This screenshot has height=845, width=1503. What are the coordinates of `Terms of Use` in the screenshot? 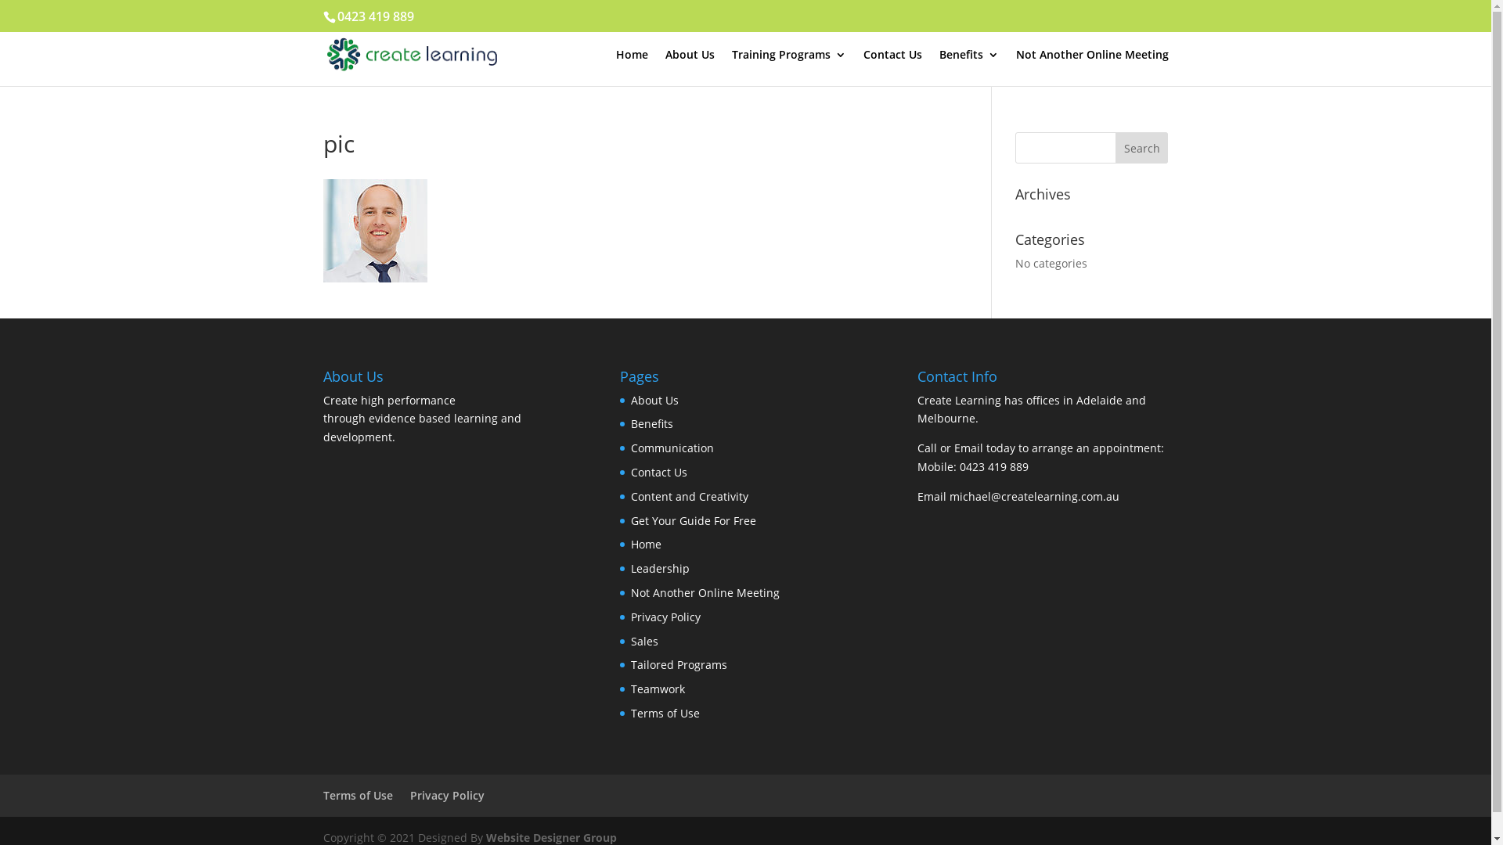 It's located at (665, 714).